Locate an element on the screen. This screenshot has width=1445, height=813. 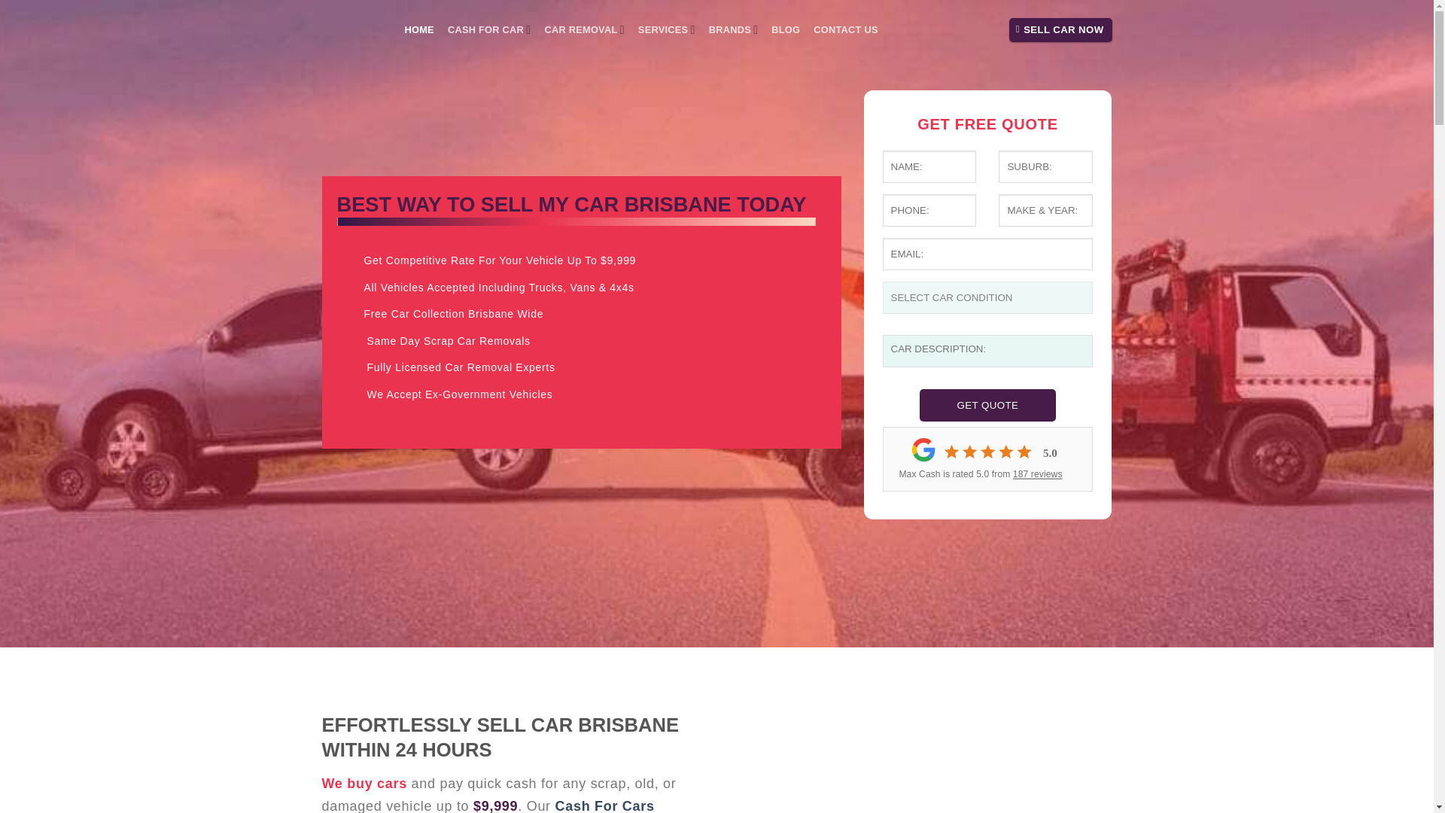
GET QUOTE is located at coordinates (987, 405).